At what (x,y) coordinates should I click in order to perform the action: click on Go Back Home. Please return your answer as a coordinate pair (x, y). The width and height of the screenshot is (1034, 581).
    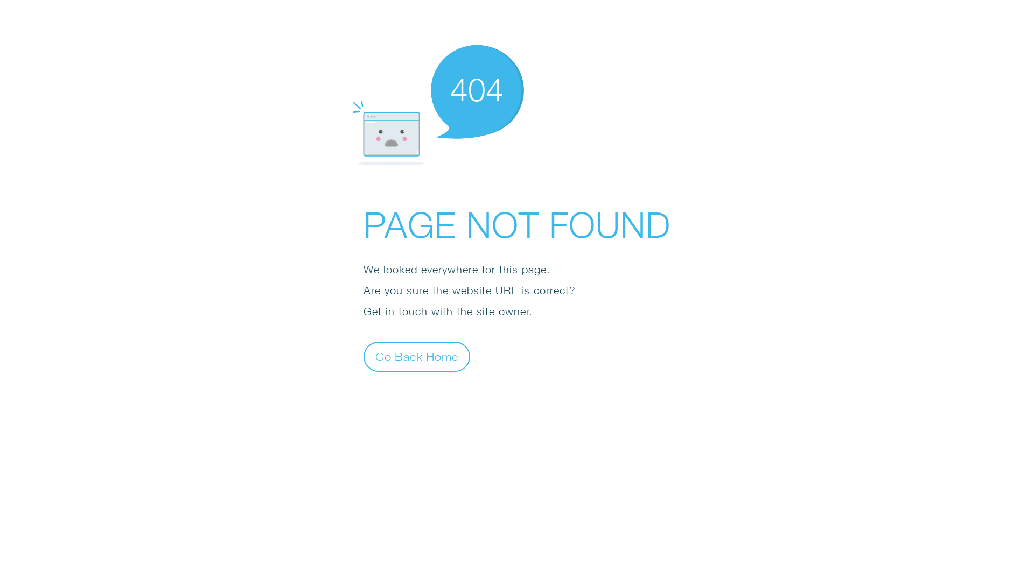
    Looking at the image, I should click on (417, 356).